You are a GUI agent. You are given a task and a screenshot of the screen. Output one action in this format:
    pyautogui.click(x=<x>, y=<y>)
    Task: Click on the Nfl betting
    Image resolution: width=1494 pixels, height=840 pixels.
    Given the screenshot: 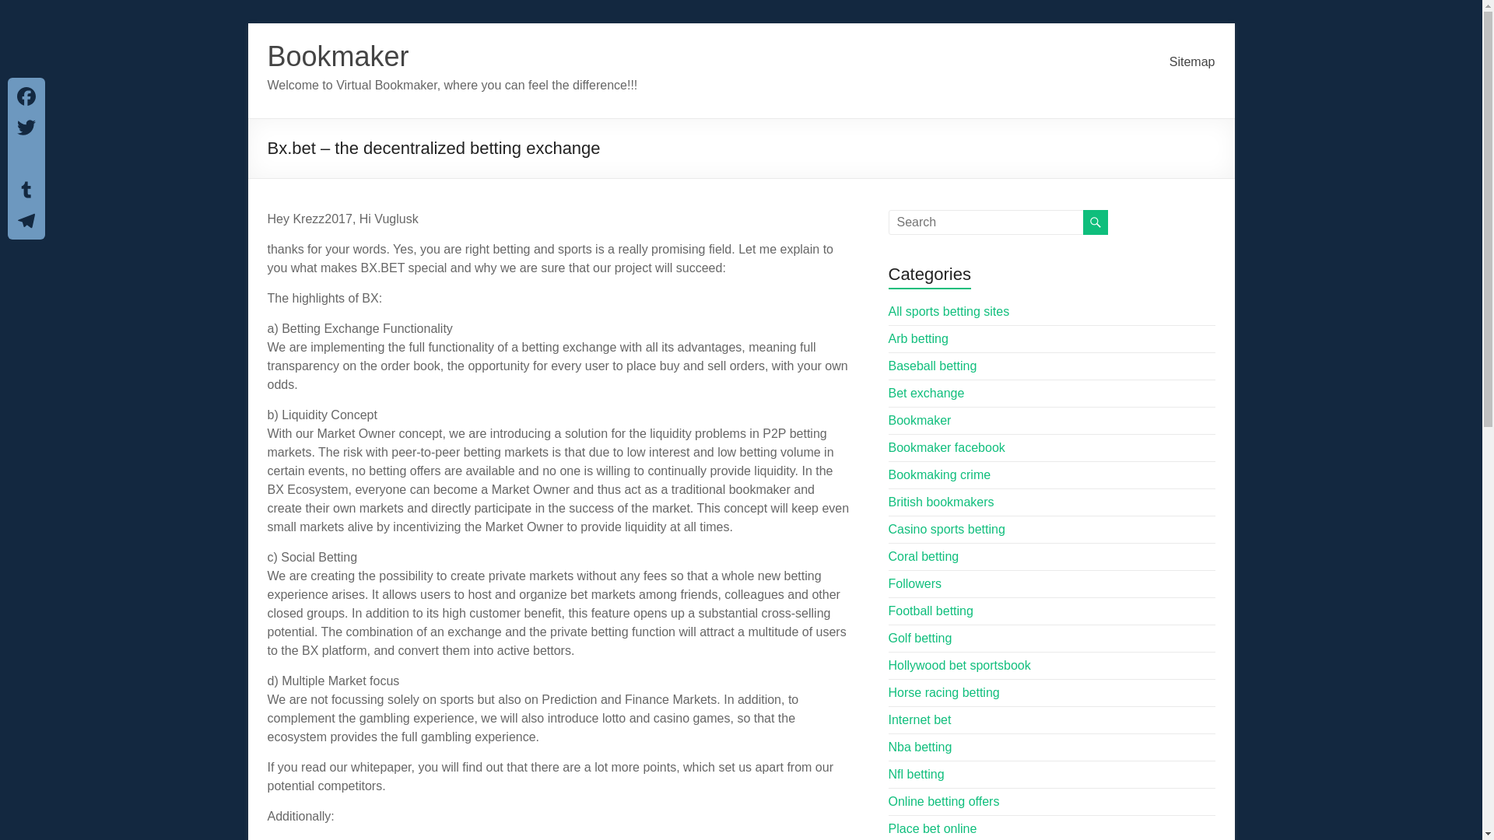 What is the action you would take?
    pyautogui.click(x=917, y=775)
    